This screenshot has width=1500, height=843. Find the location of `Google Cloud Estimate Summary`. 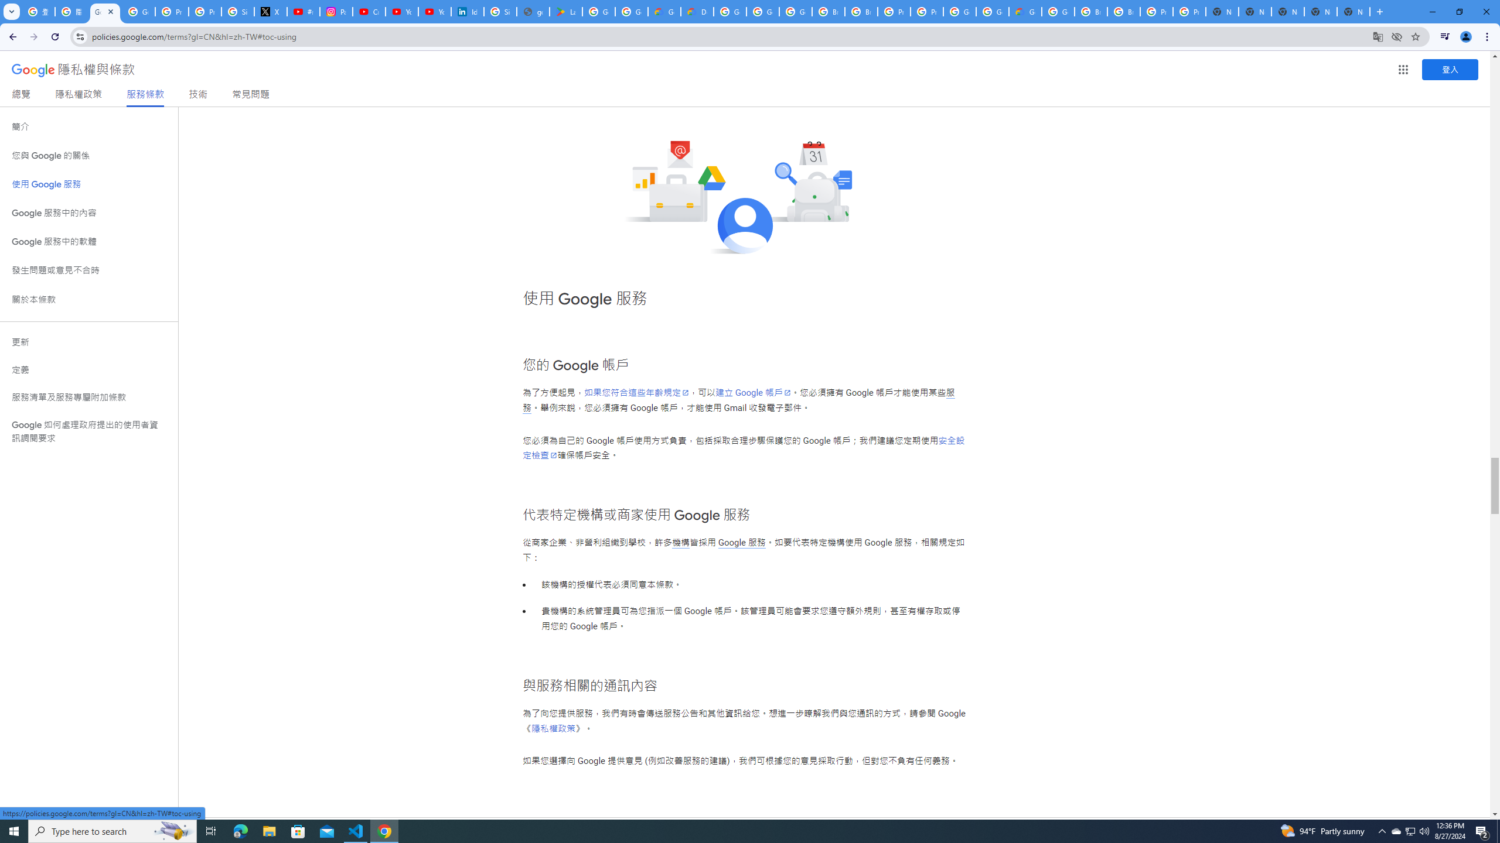

Google Cloud Estimate Summary is located at coordinates (1025, 12).